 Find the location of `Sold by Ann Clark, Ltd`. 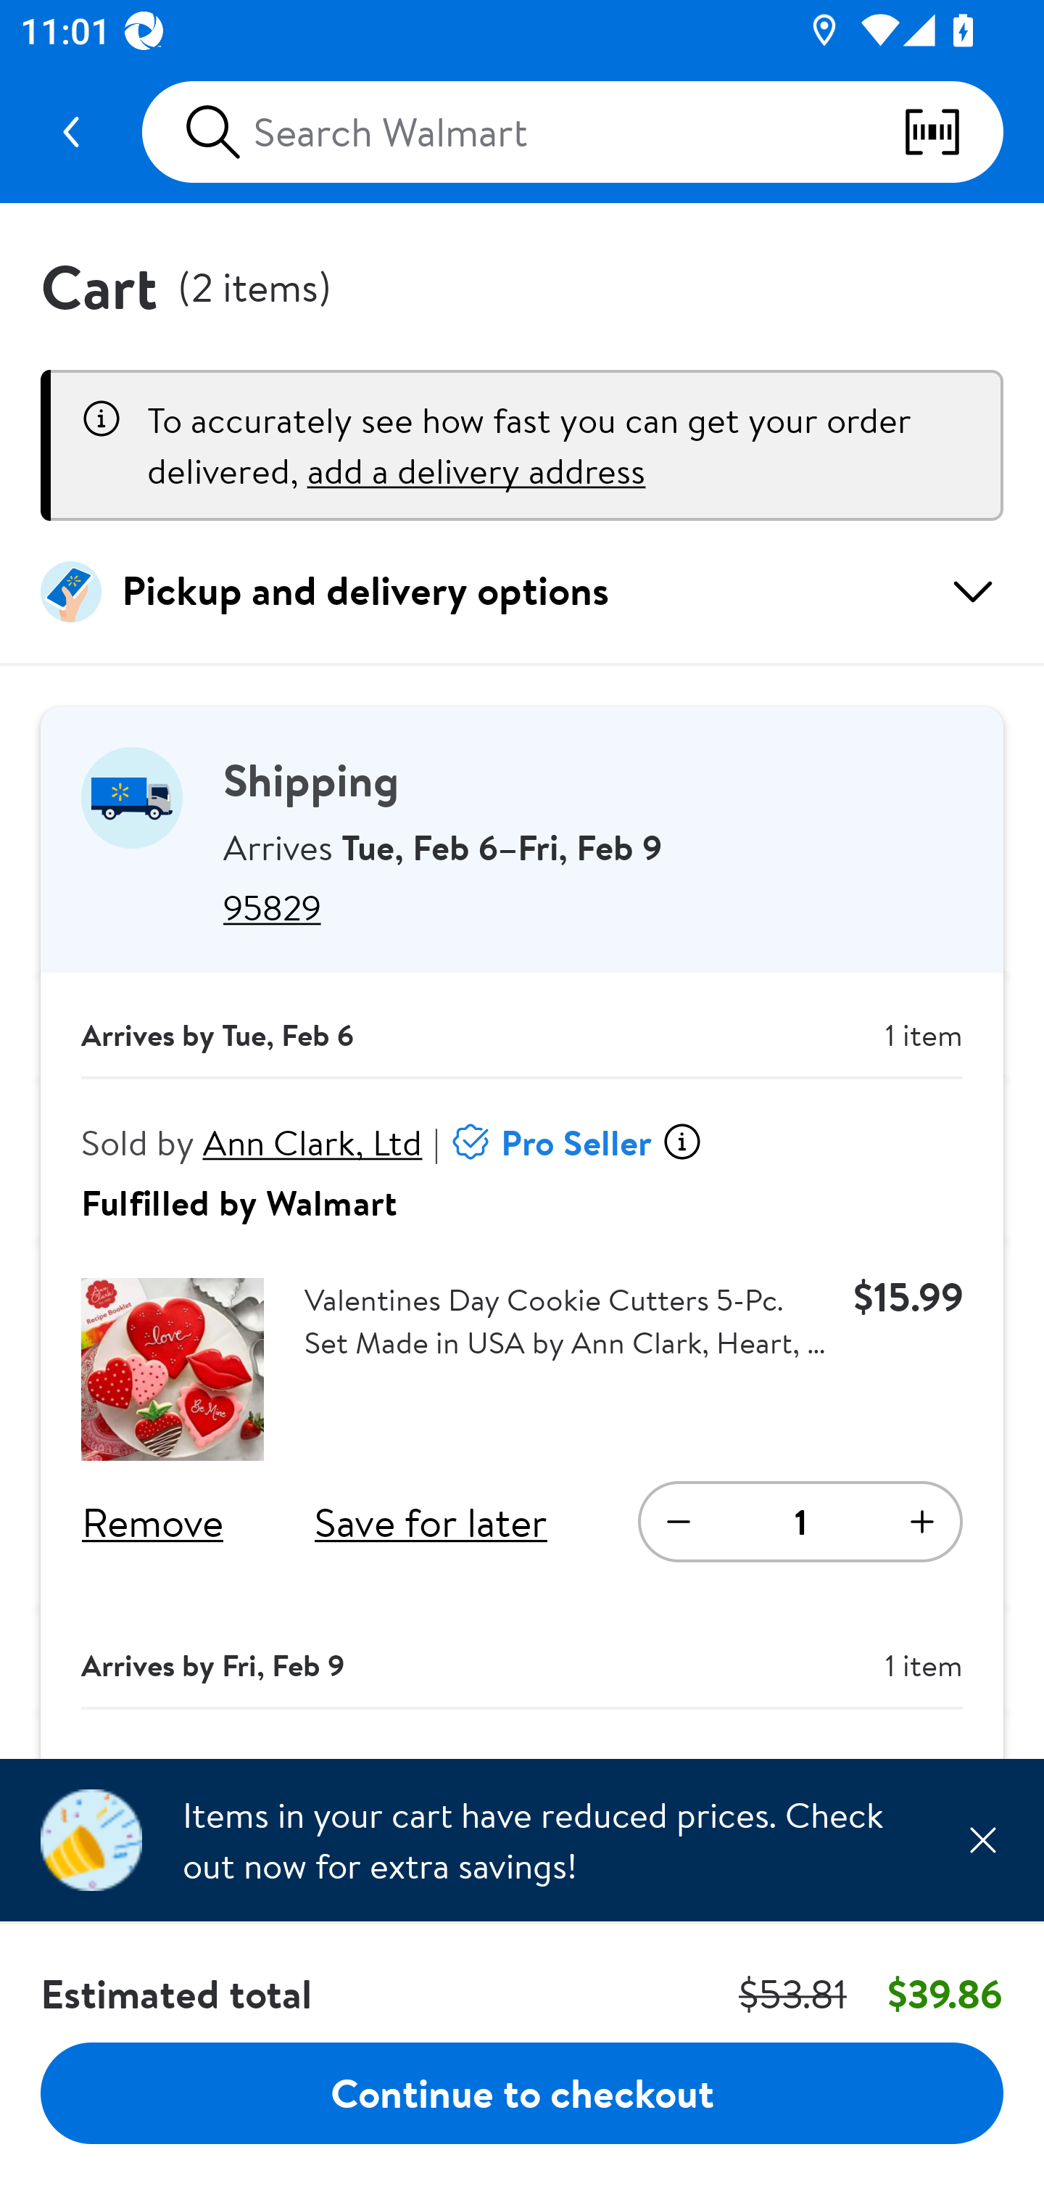

Sold by Ann Clark, Ltd is located at coordinates (252, 1142).